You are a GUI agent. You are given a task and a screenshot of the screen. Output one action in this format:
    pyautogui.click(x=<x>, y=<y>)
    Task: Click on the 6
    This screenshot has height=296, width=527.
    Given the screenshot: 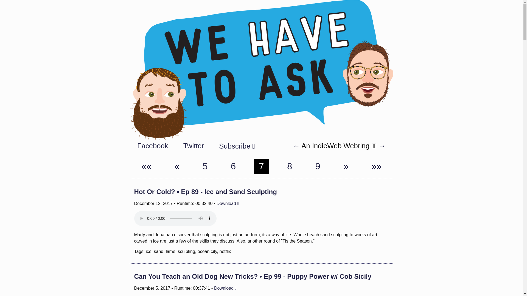 What is the action you would take?
    pyautogui.click(x=233, y=166)
    